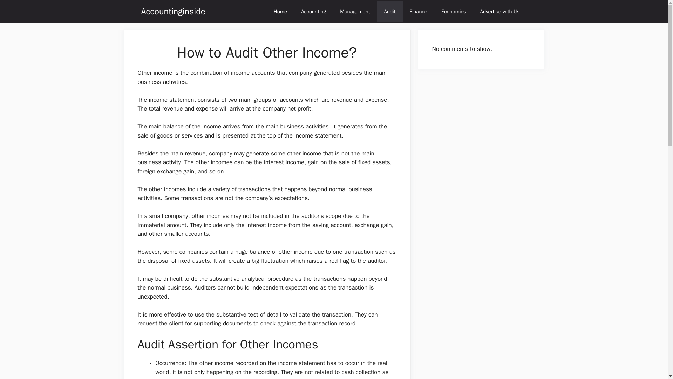  Describe the element at coordinates (280, 11) in the screenshot. I see `Home` at that location.